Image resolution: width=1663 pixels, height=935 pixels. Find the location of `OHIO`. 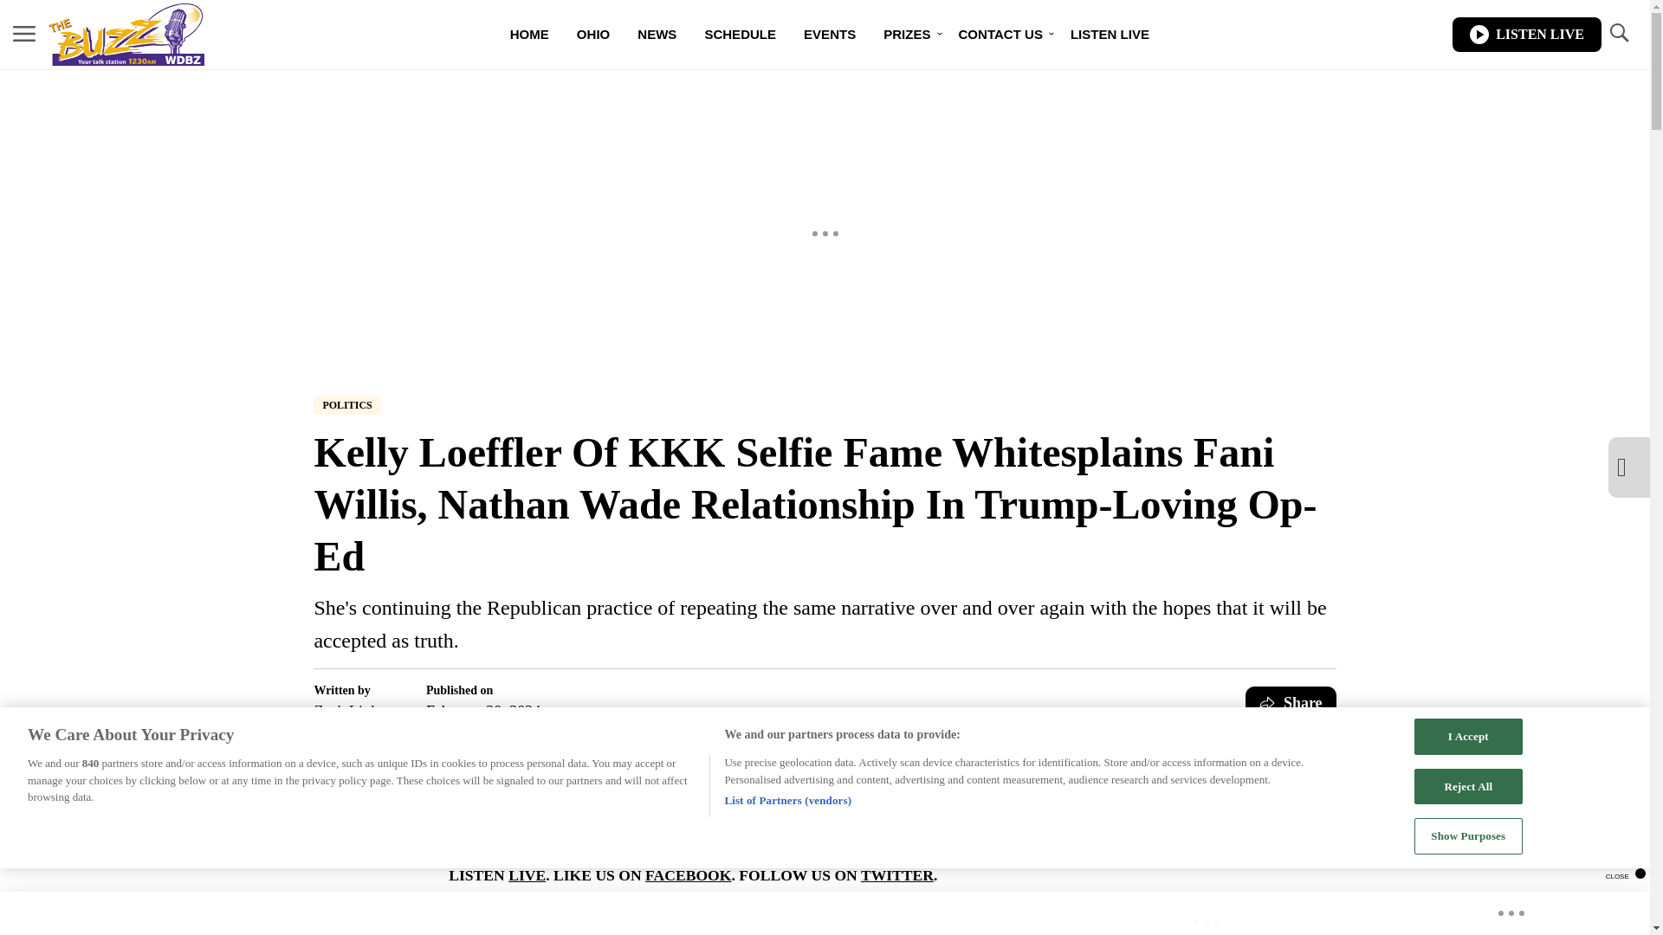

OHIO is located at coordinates (593, 35).